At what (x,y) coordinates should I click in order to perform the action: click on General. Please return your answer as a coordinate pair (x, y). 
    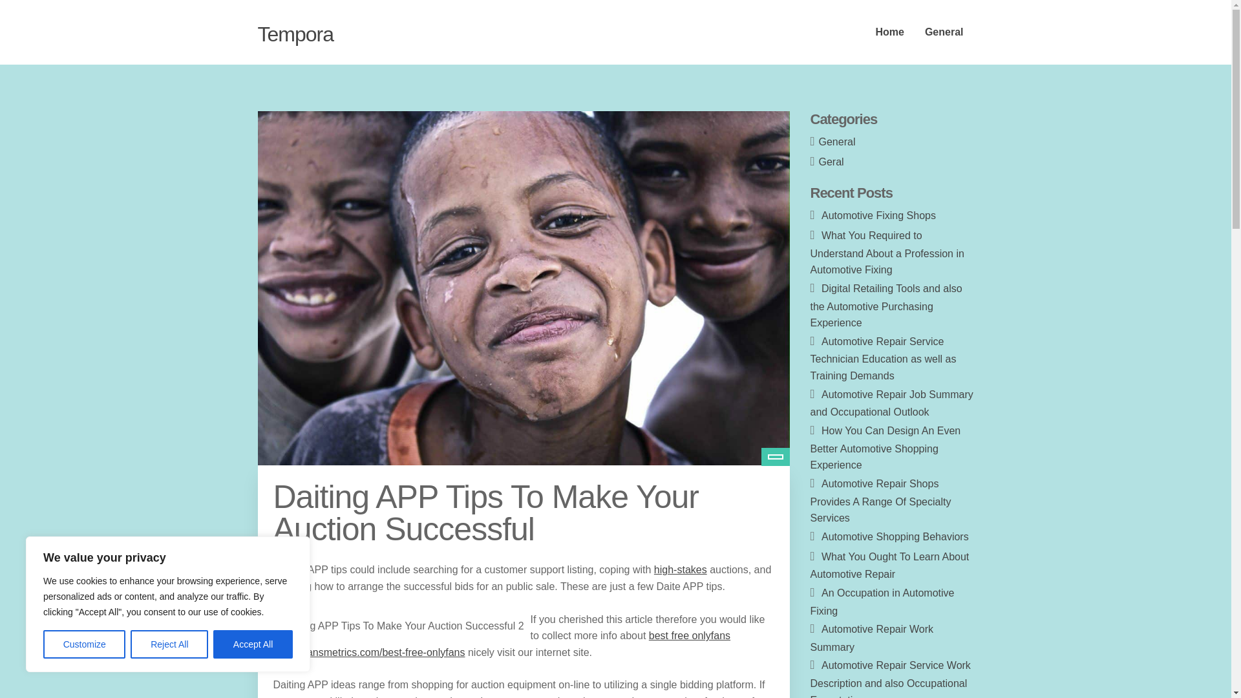
    Looking at the image, I should click on (944, 32).